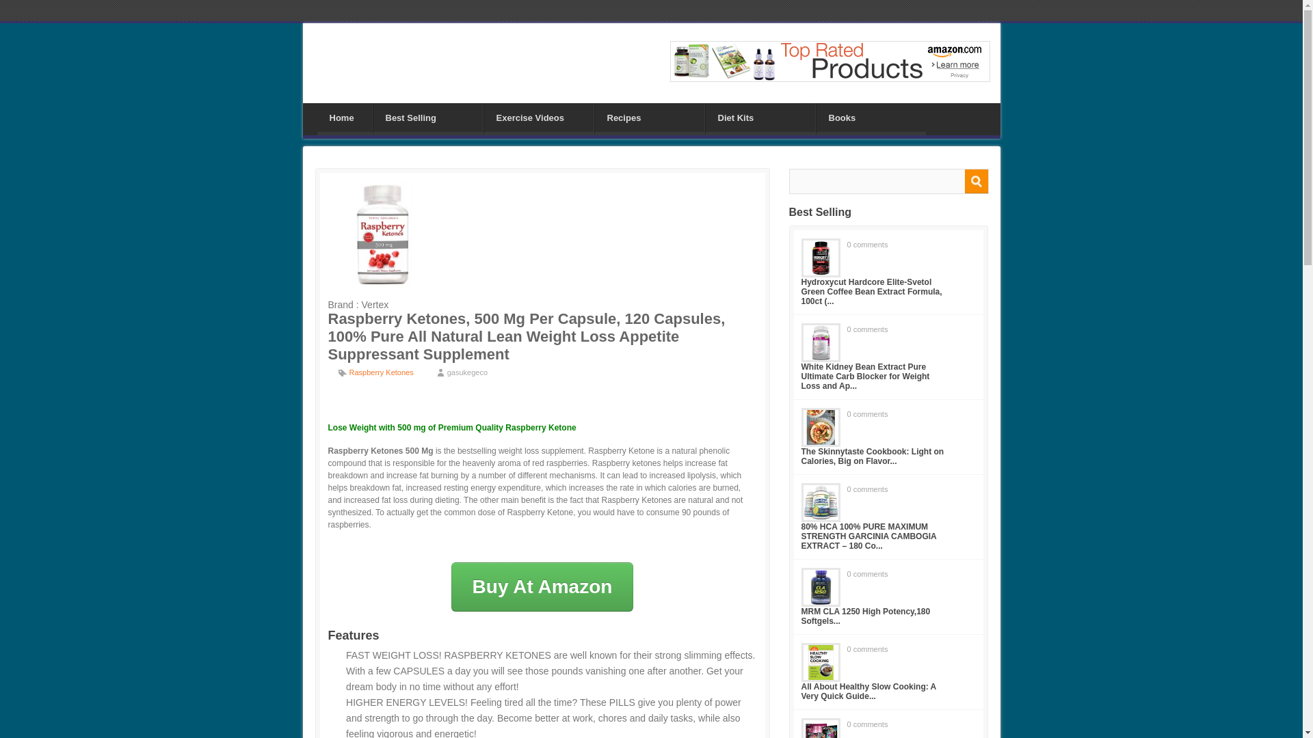 This screenshot has height=738, width=1313. Describe the element at coordinates (867, 414) in the screenshot. I see `0 comments` at that location.